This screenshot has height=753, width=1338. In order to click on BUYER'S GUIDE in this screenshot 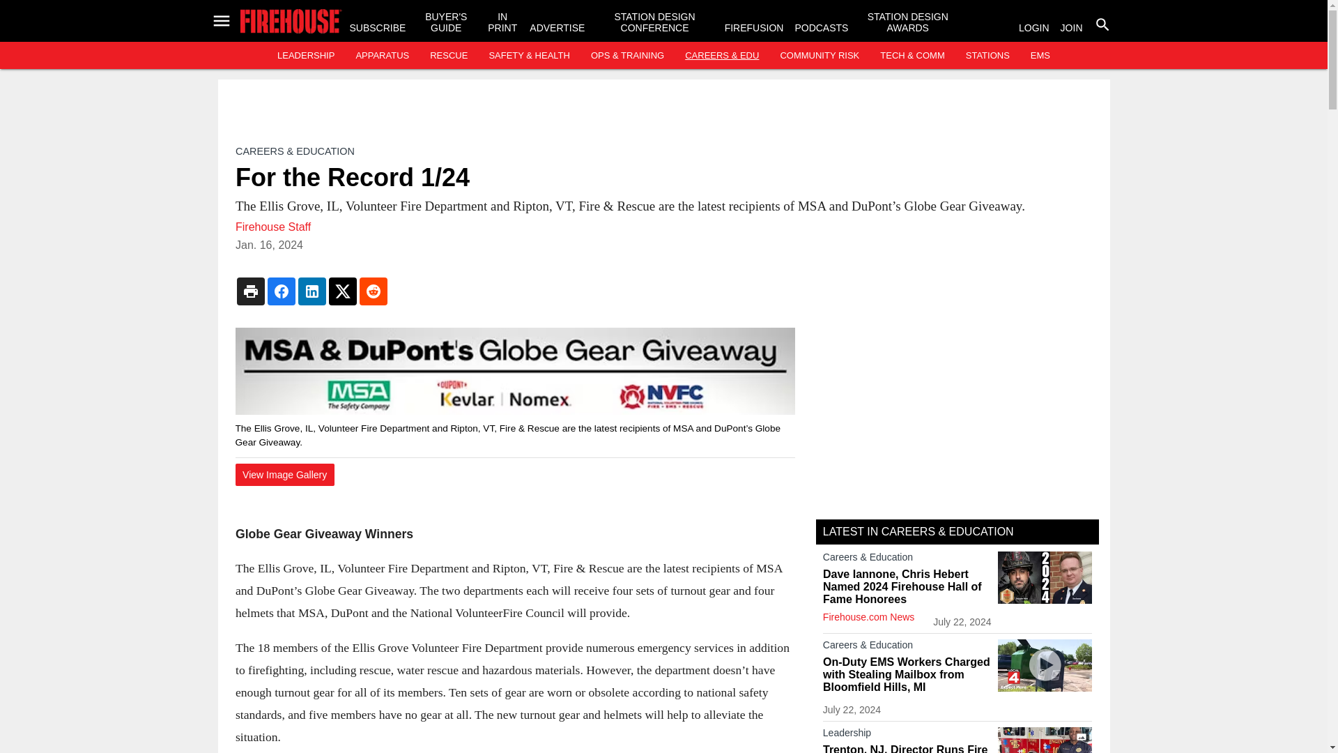, I will do `click(446, 22)`.